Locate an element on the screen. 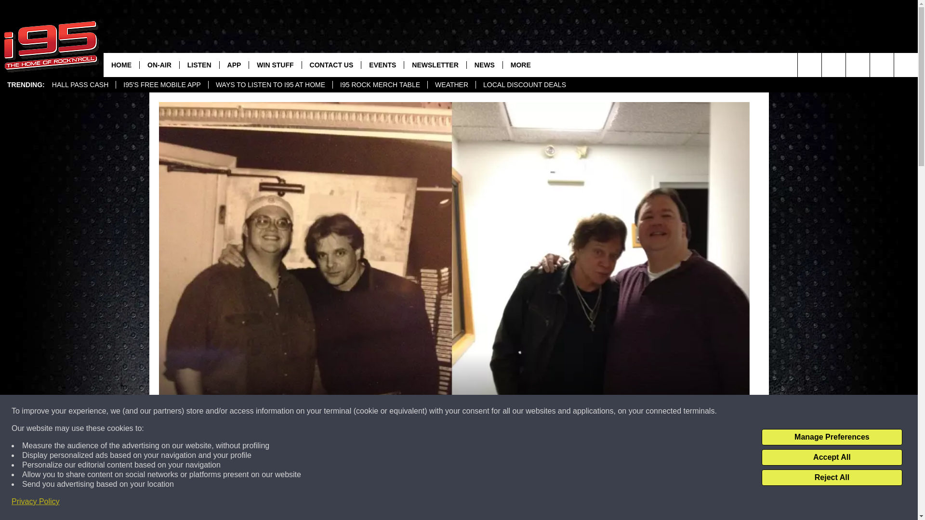  I95 ROCK MERCH TABLE is located at coordinates (380, 85).